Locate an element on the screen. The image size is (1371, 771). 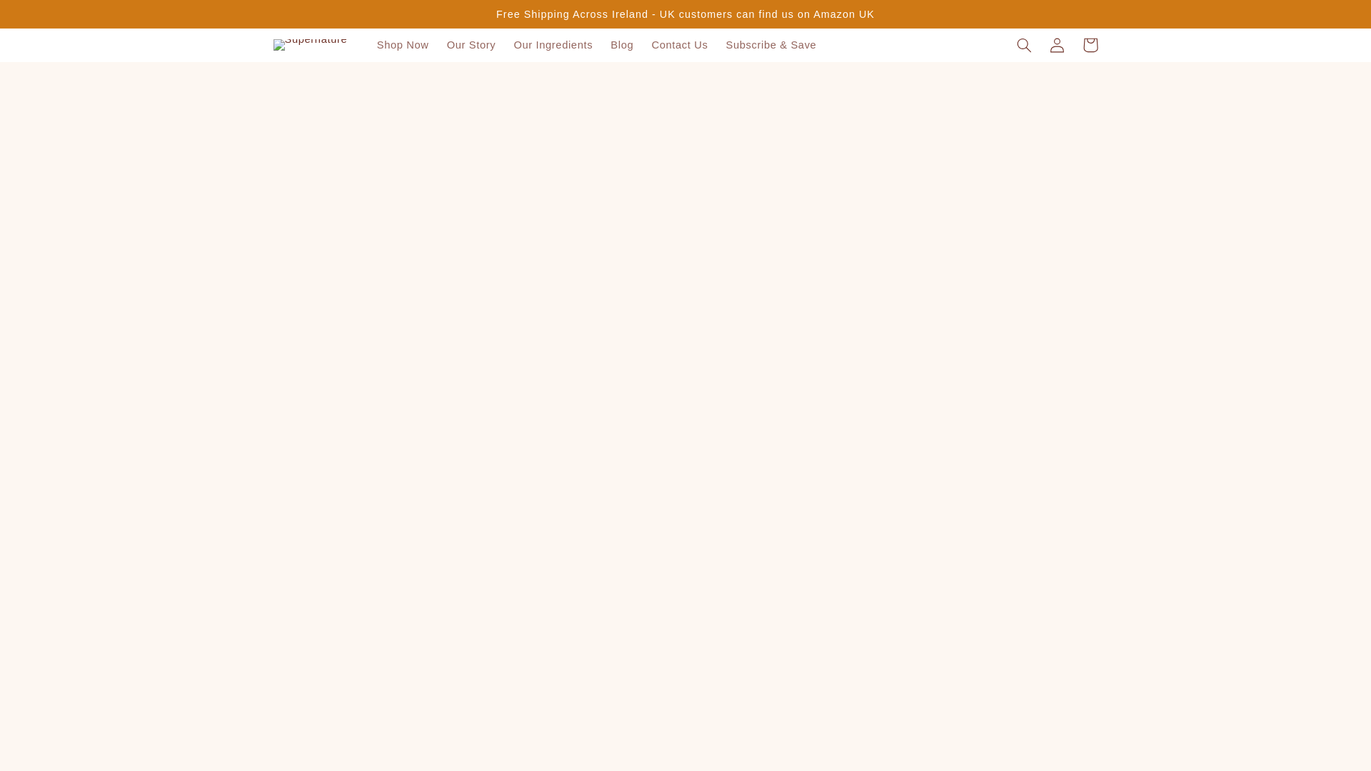
Our Ingredients is located at coordinates (553, 45).